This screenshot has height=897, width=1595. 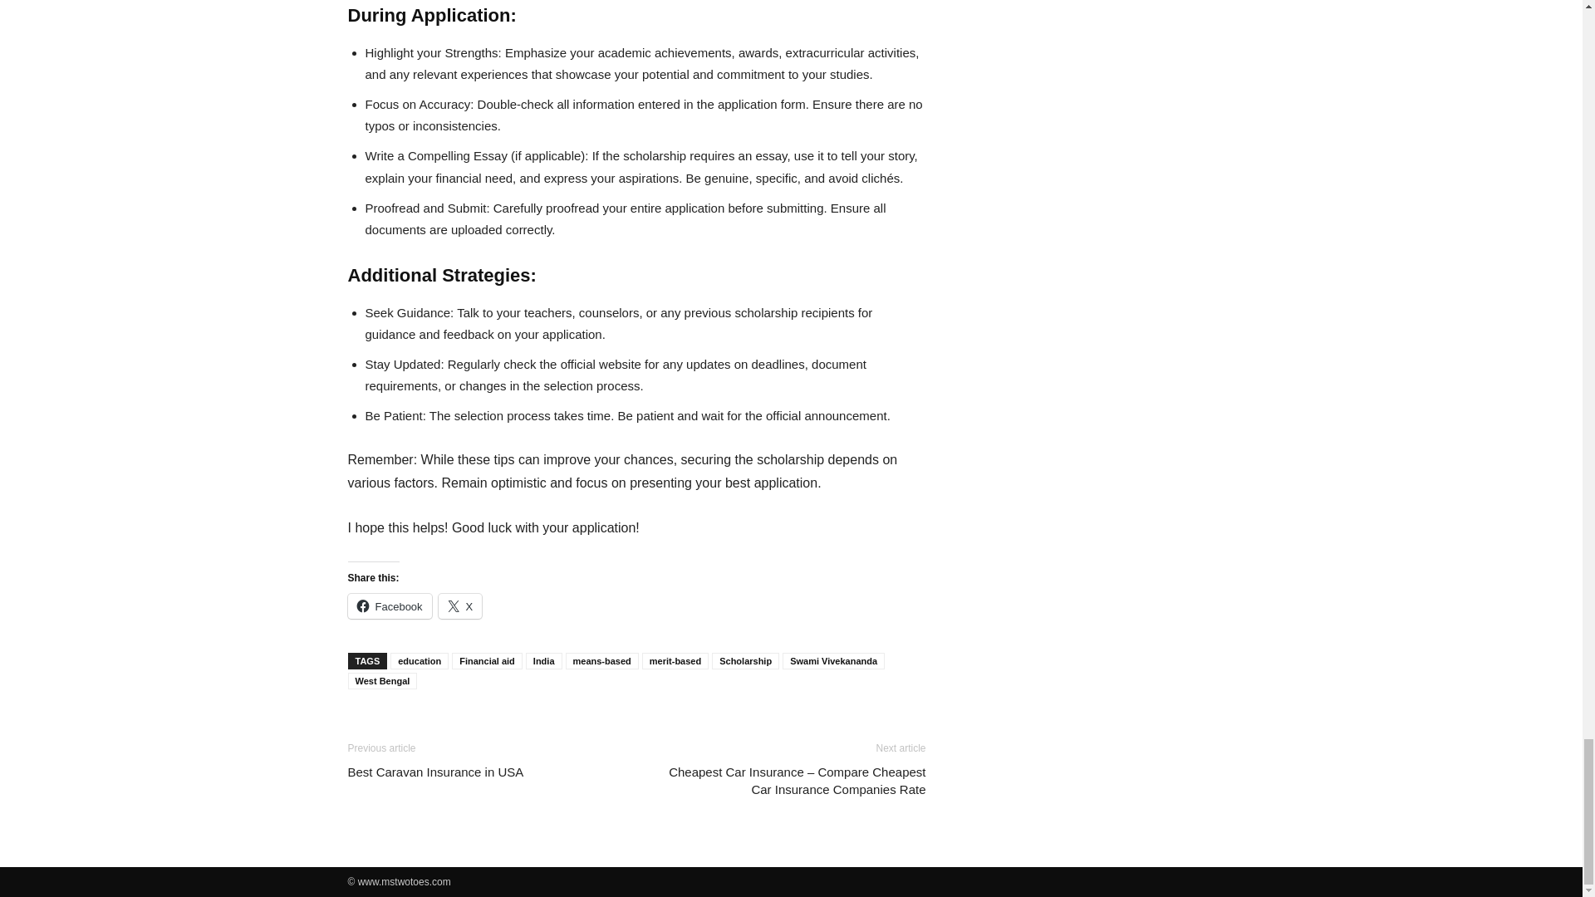 What do you see at coordinates (675, 661) in the screenshot?
I see `merit-based` at bounding box center [675, 661].